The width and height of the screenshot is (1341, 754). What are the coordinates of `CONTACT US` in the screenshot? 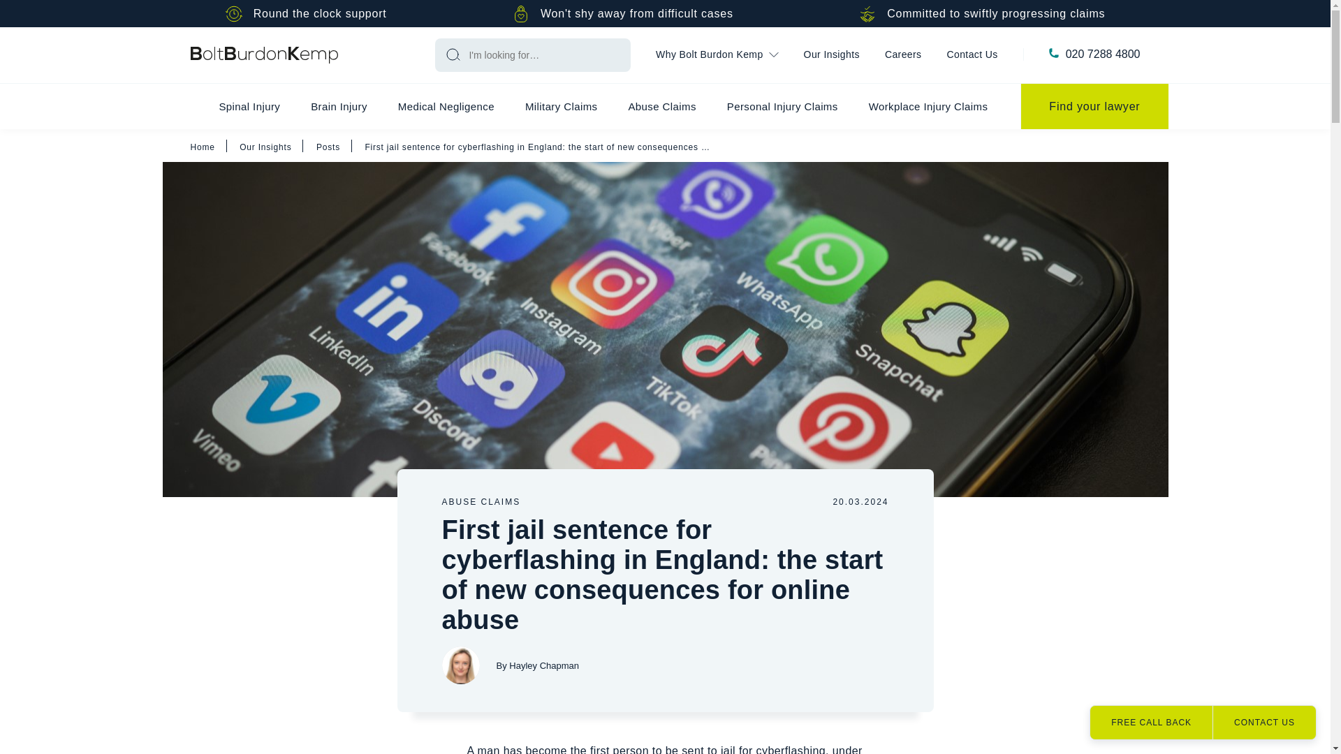 It's located at (1263, 722).